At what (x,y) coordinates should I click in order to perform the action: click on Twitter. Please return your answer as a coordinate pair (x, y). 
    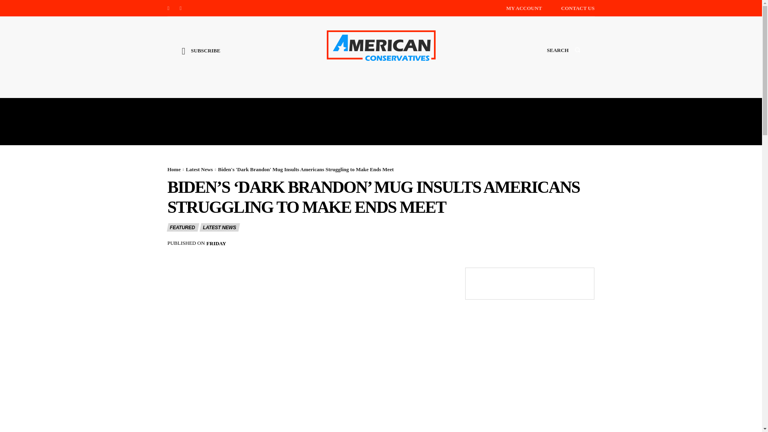
    Looking at the image, I should click on (181, 8).